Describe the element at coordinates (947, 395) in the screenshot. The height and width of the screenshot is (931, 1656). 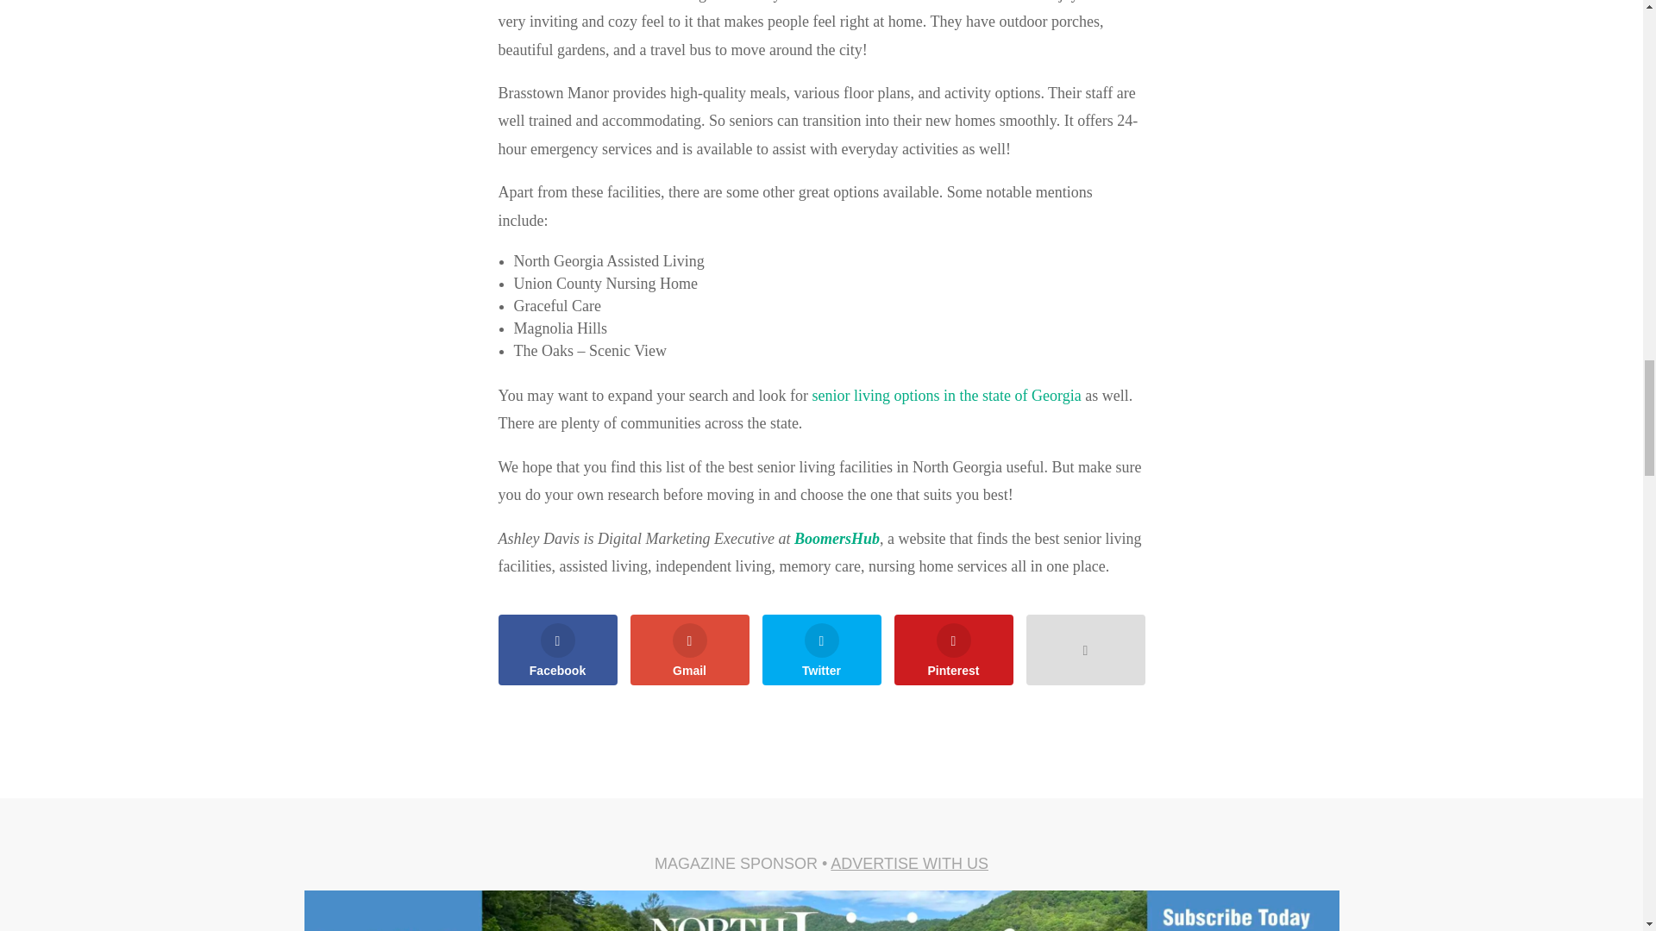
I see `senior living options in the state of Georgia` at that location.